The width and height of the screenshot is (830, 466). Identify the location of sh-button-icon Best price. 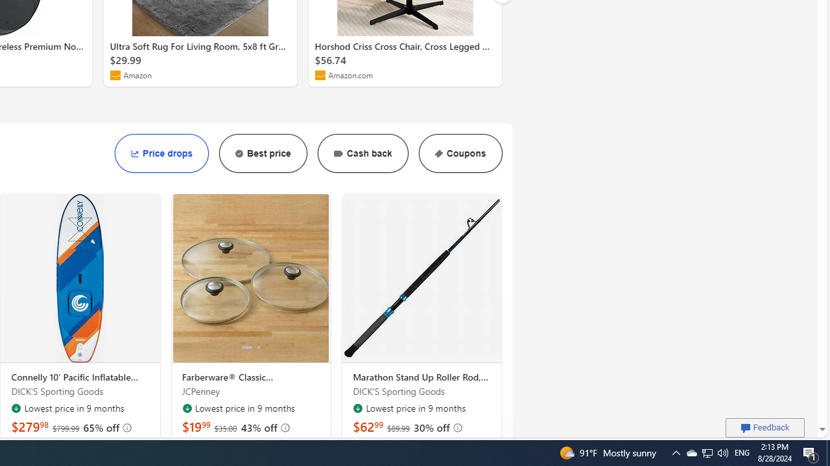
(263, 153).